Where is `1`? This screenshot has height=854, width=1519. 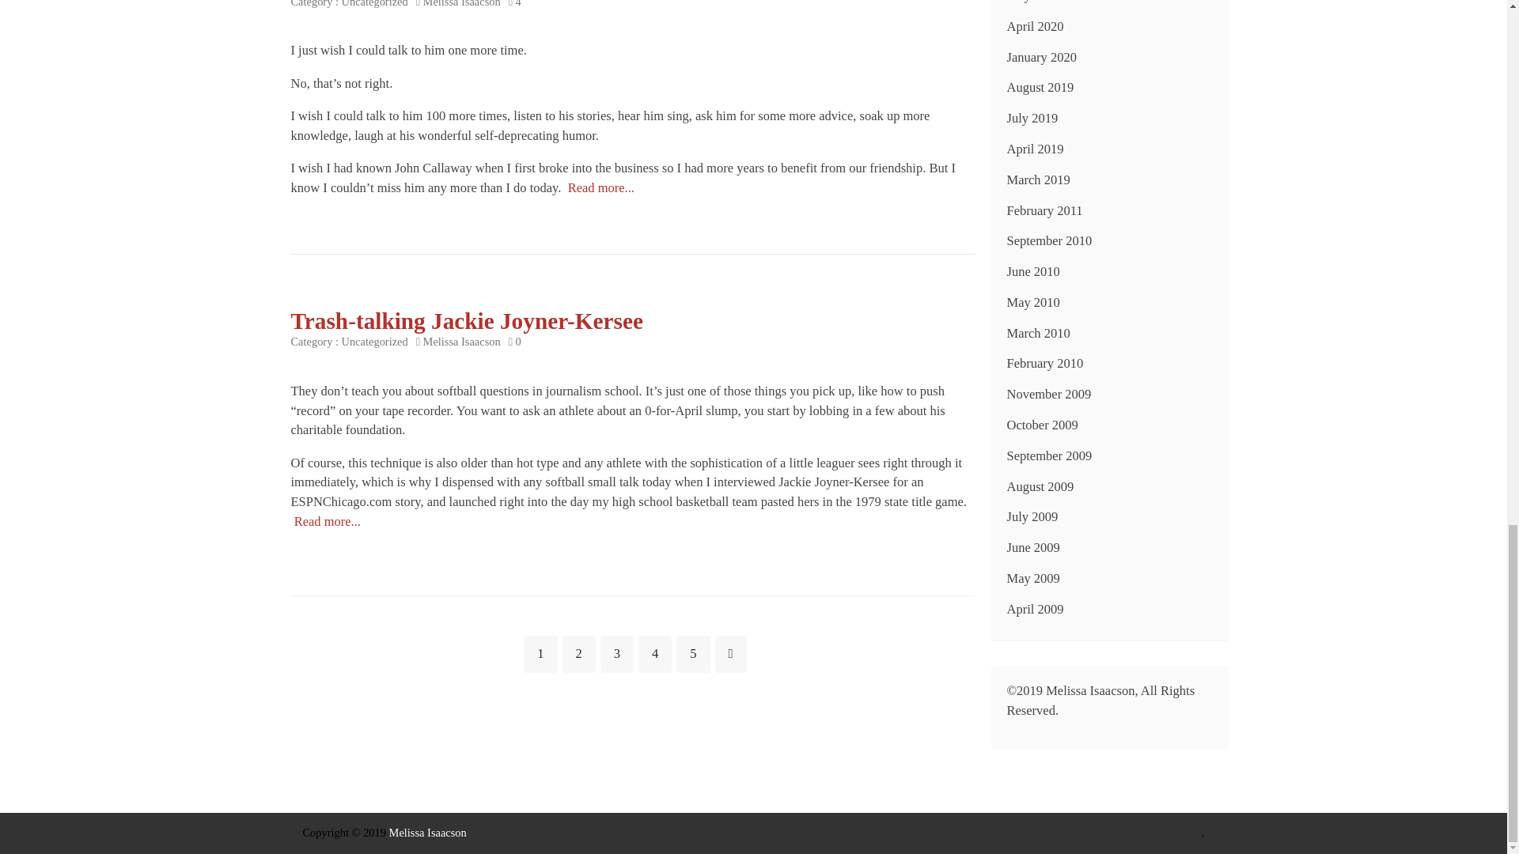 1 is located at coordinates (540, 653).